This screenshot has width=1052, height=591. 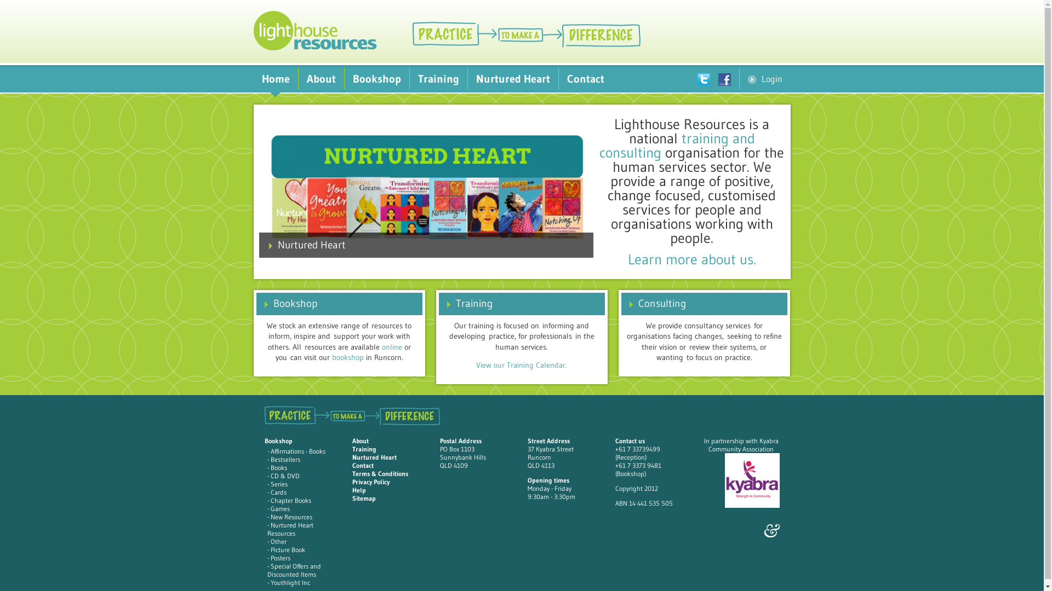 I want to click on About, so click(x=321, y=79).